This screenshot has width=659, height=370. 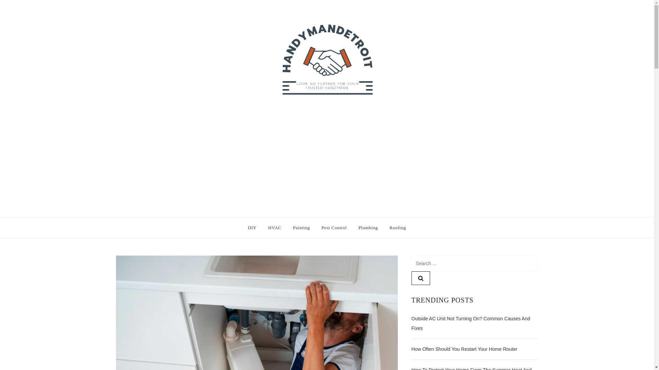 I want to click on Outside AC Unit Not Turning On? Common Causes And Fixes, so click(x=474, y=323).